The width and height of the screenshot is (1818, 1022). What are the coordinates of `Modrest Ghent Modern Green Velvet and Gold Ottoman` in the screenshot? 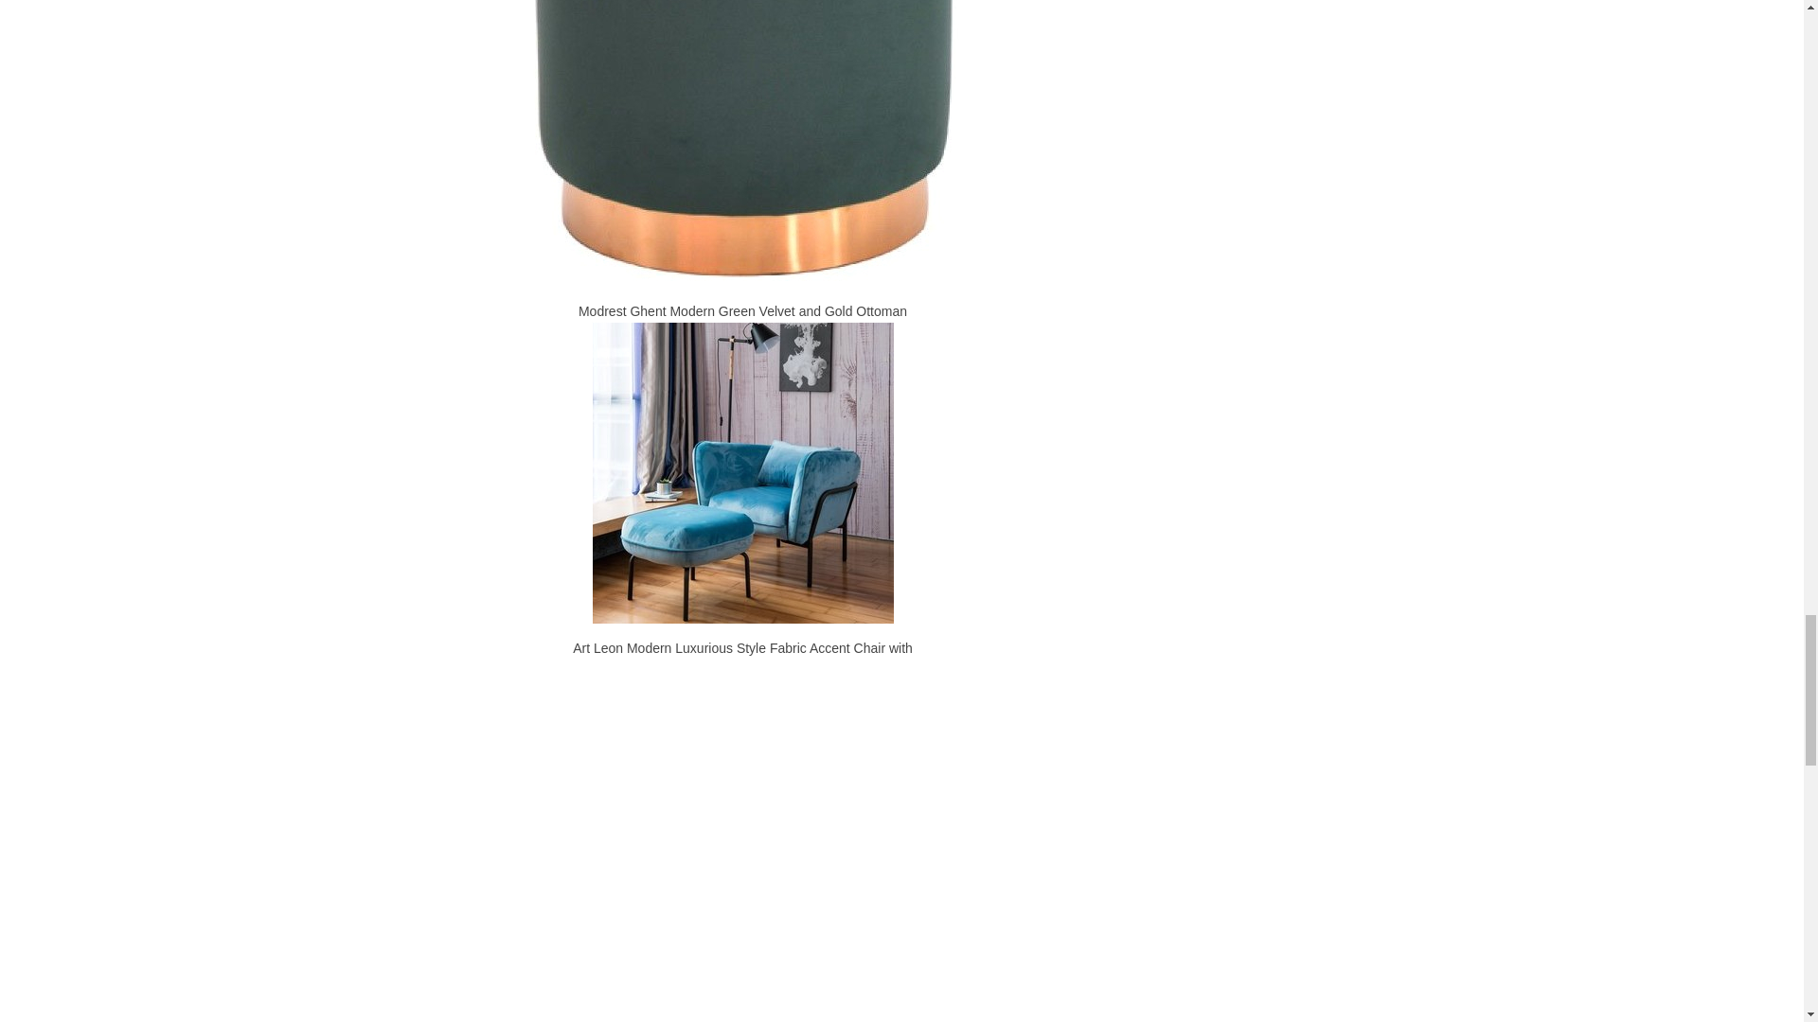 It's located at (741, 144).